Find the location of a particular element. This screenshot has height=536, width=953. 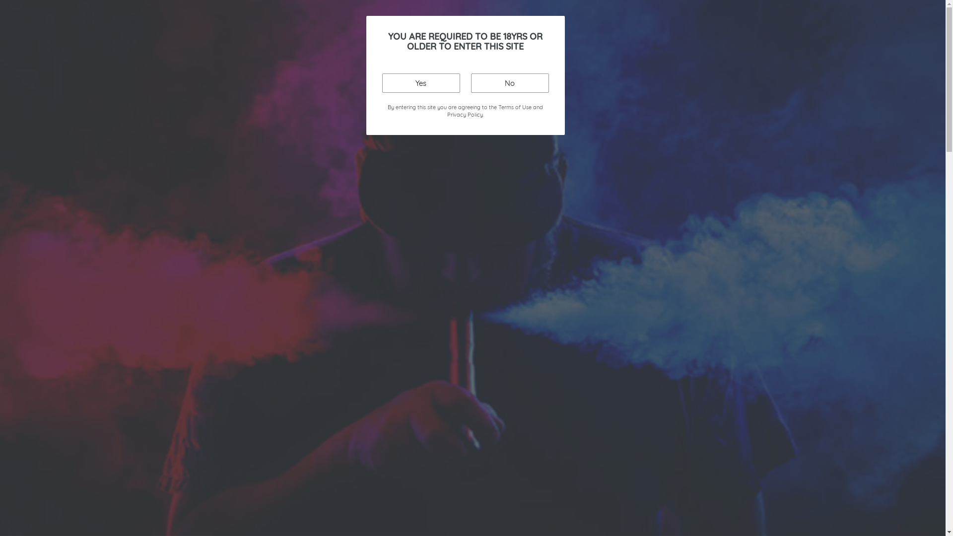

No is located at coordinates (509, 83).